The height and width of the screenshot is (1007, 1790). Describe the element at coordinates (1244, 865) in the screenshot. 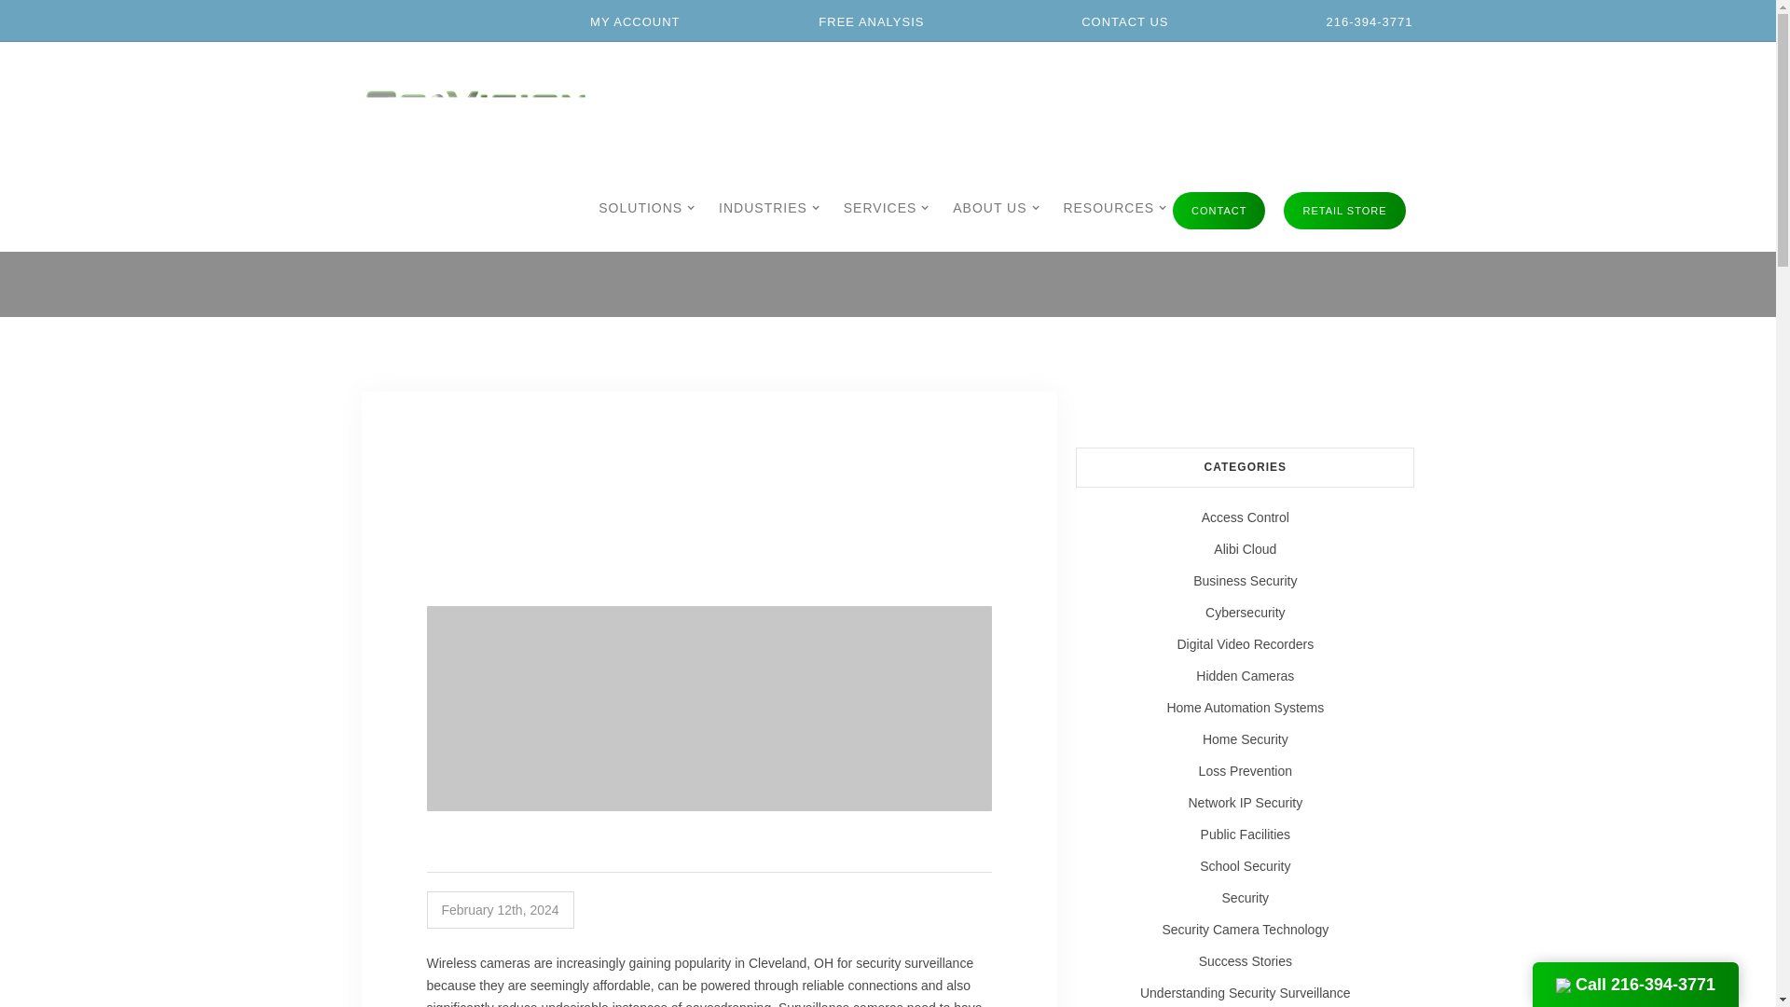

I see `View all posts filed under School Security` at that location.